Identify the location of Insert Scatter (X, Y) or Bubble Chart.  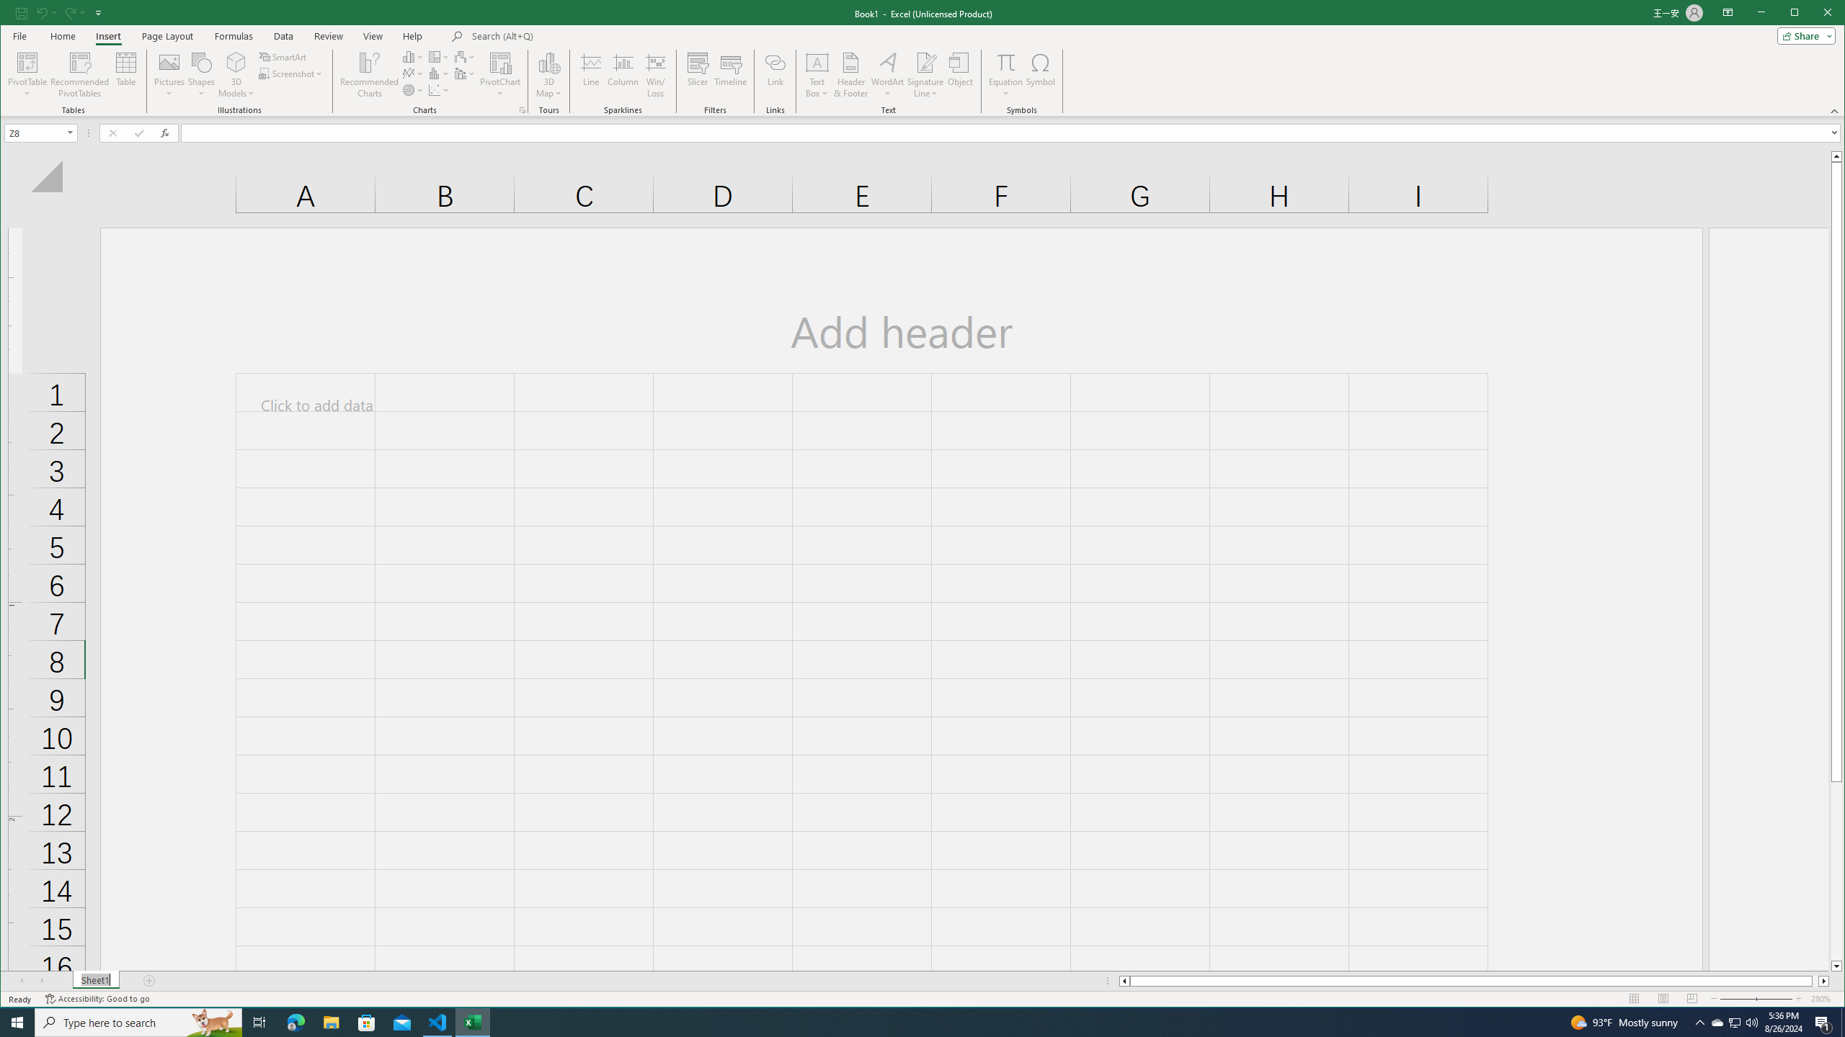
(439, 89).